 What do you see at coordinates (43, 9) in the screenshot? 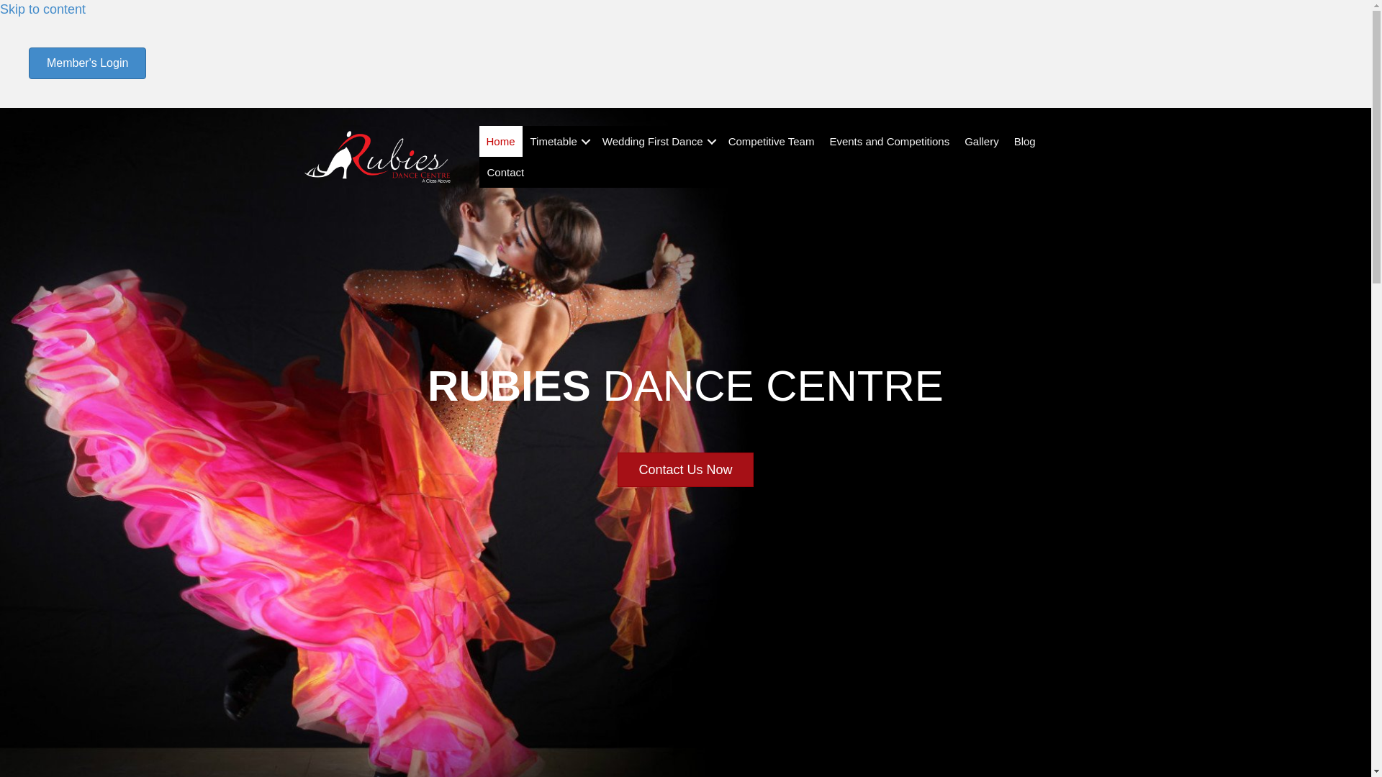
I see `Skip to content` at bounding box center [43, 9].